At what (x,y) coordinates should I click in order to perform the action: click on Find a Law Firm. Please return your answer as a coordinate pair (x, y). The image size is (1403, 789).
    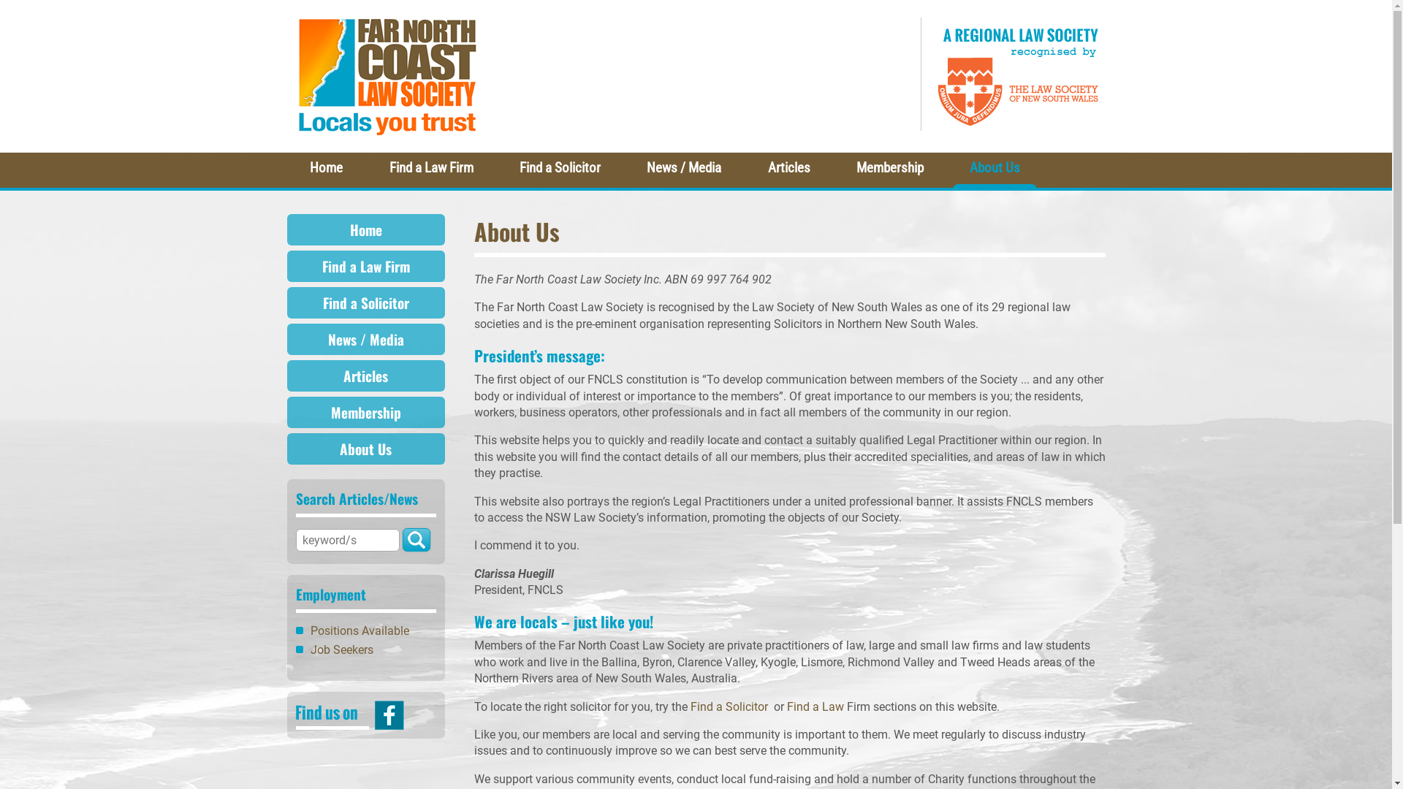
    Looking at the image, I should click on (365, 266).